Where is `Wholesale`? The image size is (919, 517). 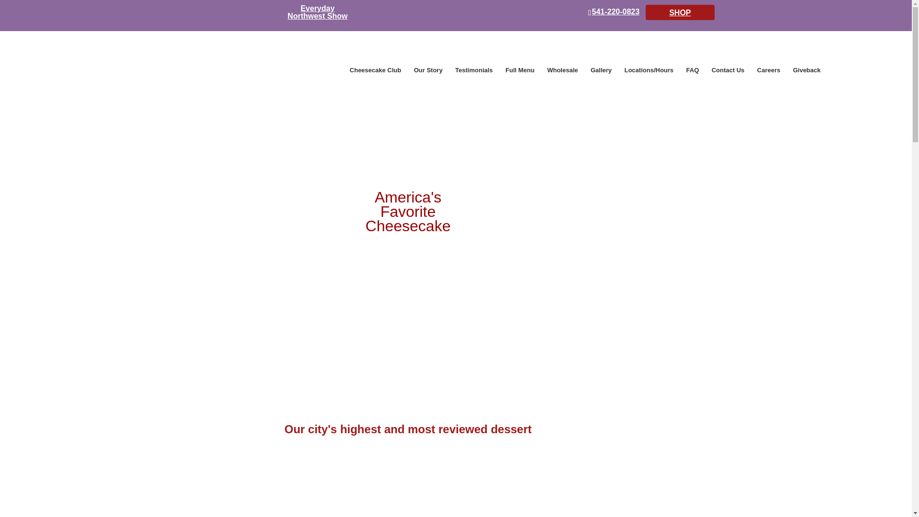 Wholesale is located at coordinates (562, 70).